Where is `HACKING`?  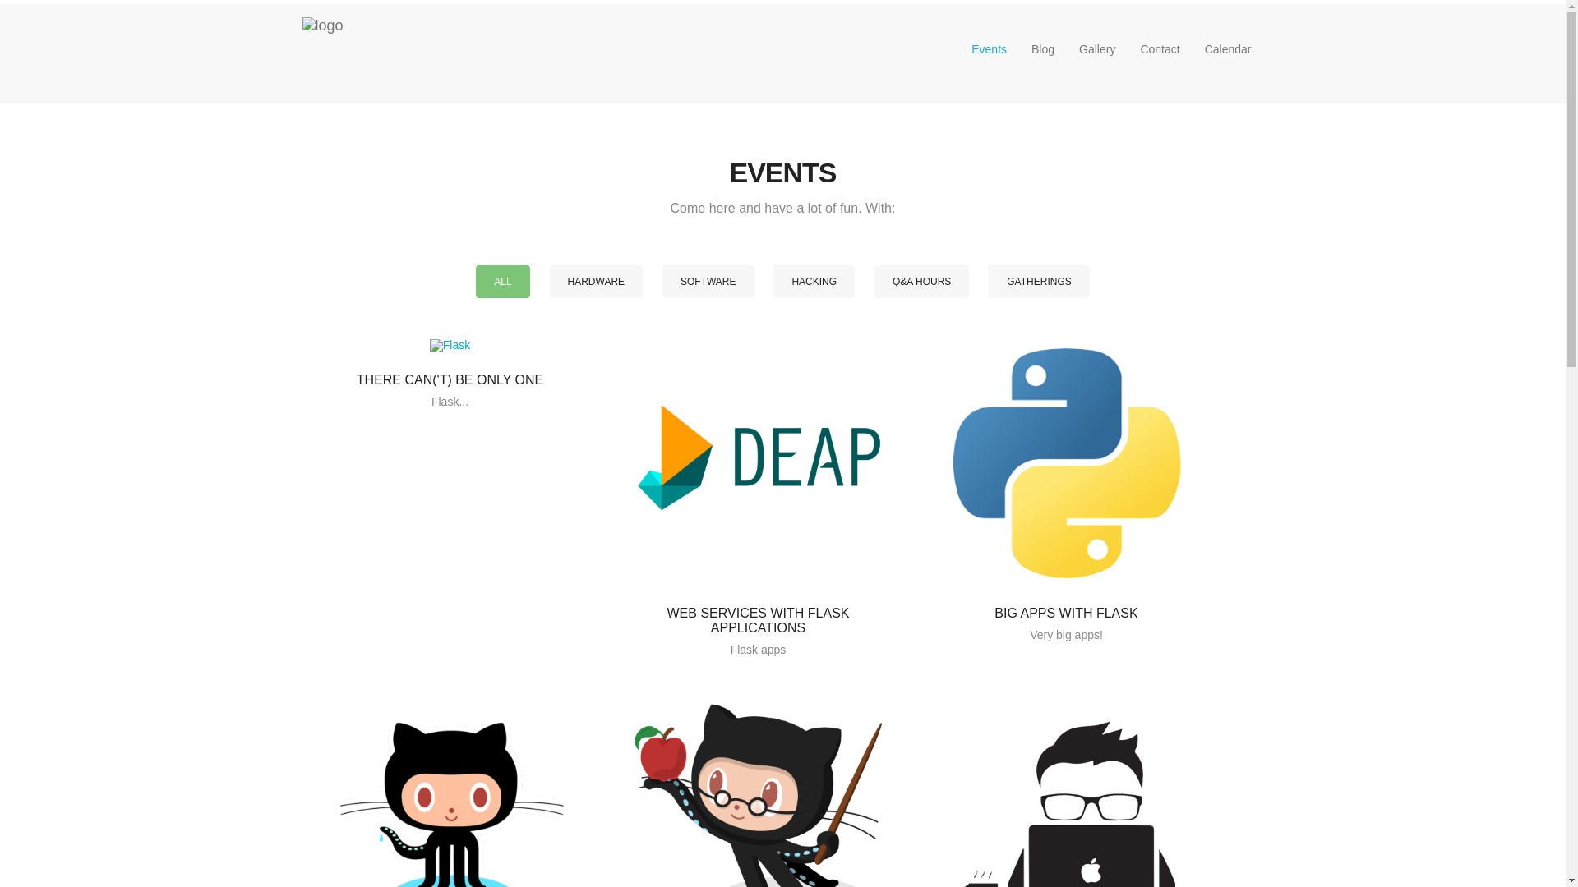 HACKING is located at coordinates (814, 282).